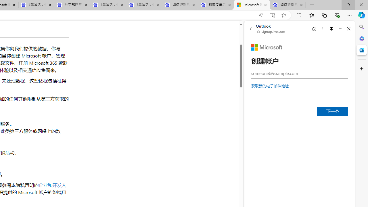 This screenshot has width=368, height=207. What do you see at coordinates (271, 32) in the screenshot?
I see `signup.live.com` at bounding box center [271, 32].